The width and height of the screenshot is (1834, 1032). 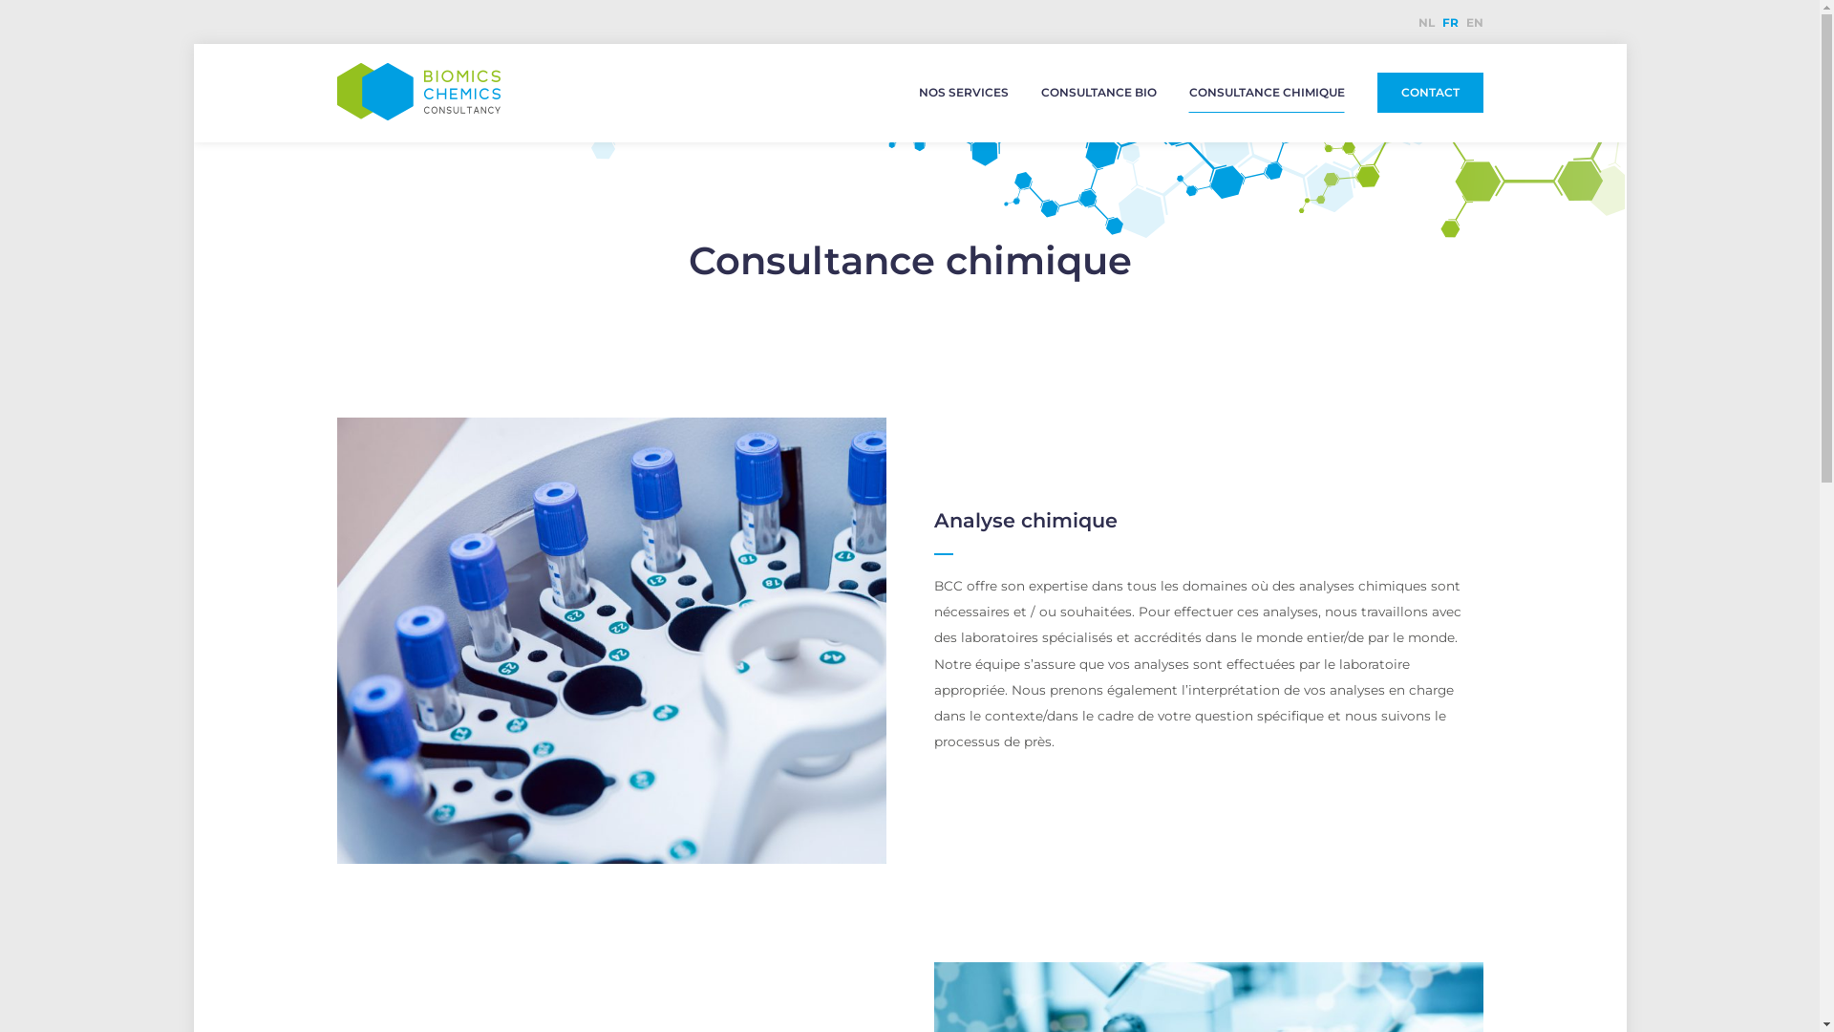 What do you see at coordinates (1267, 93) in the screenshot?
I see `CONSULTANCE CHIMIQUE` at bounding box center [1267, 93].